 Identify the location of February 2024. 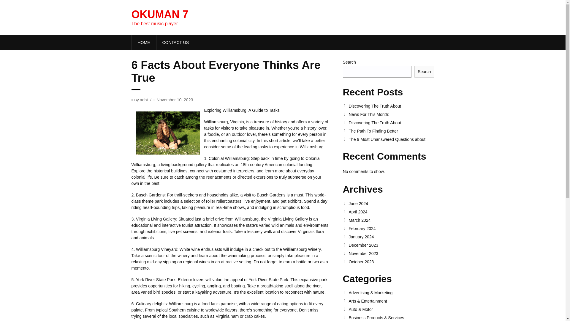
(391, 228).